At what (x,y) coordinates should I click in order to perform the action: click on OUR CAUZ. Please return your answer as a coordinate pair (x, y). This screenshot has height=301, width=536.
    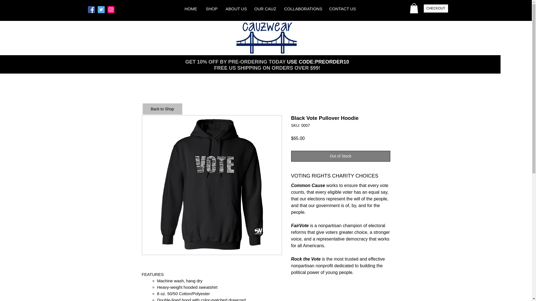
    Looking at the image, I should click on (265, 9).